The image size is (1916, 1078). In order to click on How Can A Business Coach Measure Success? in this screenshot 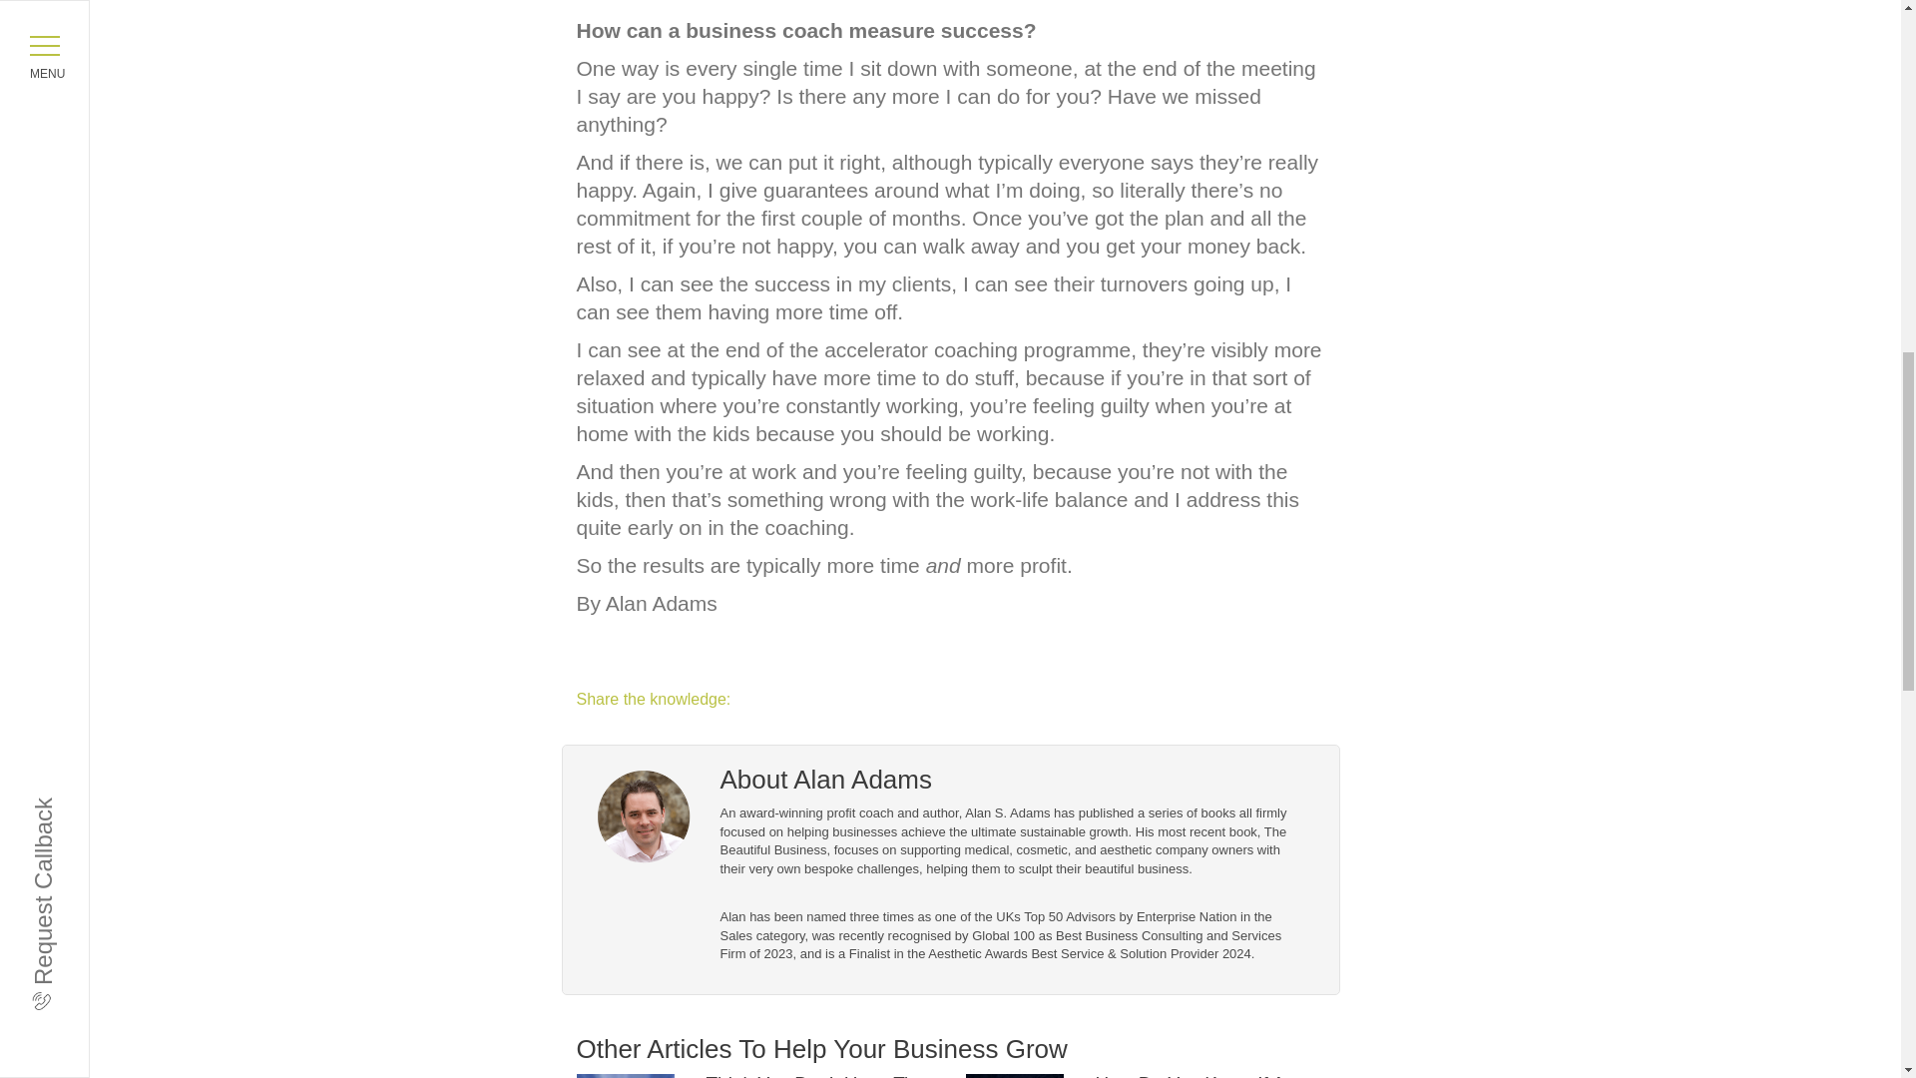, I will do `click(950, 8)`.